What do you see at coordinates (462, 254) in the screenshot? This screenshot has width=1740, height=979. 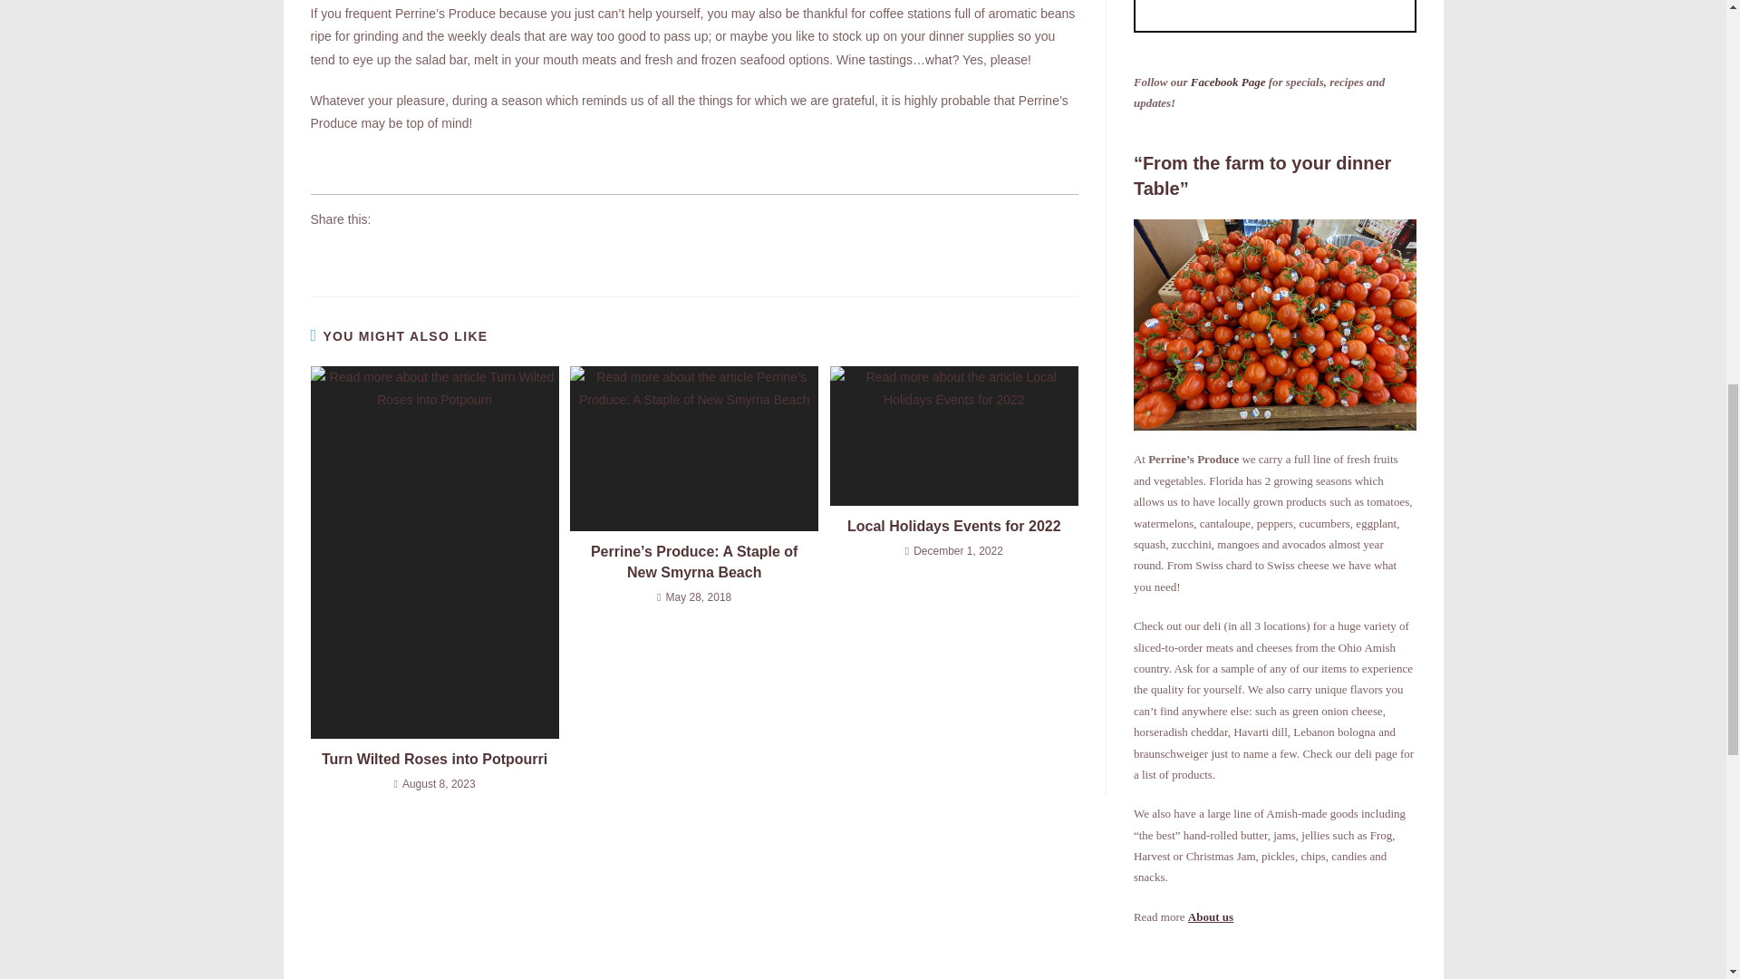 I see `Click to share on Pinterest` at bounding box center [462, 254].